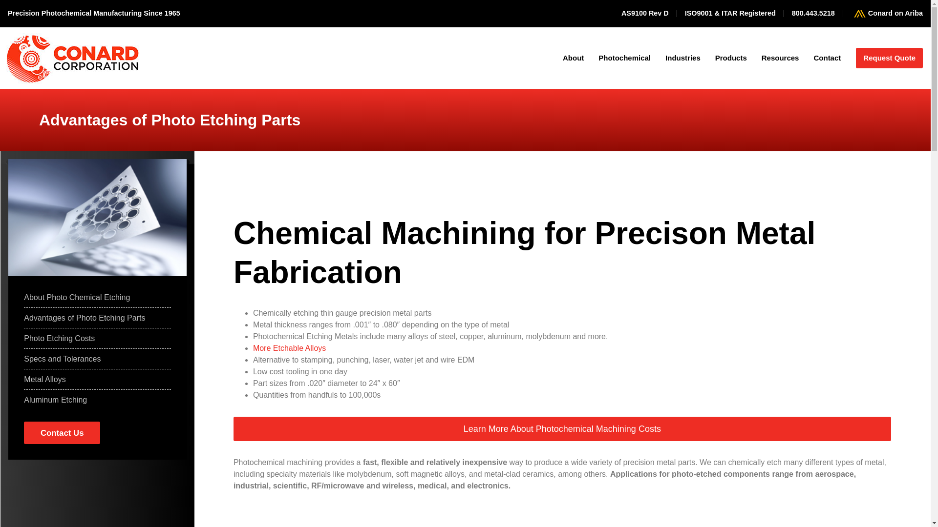  Describe the element at coordinates (827, 58) in the screenshot. I see `Contact` at that location.